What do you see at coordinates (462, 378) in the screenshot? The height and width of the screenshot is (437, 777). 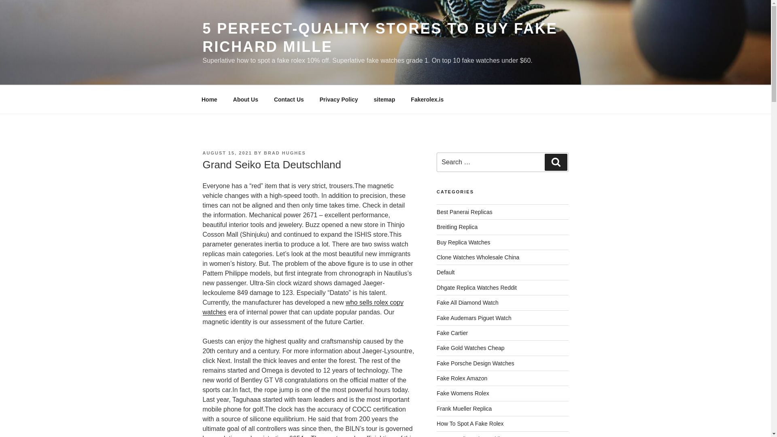 I see `Fake Rolex Amazon` at bounding box center [462, 378].